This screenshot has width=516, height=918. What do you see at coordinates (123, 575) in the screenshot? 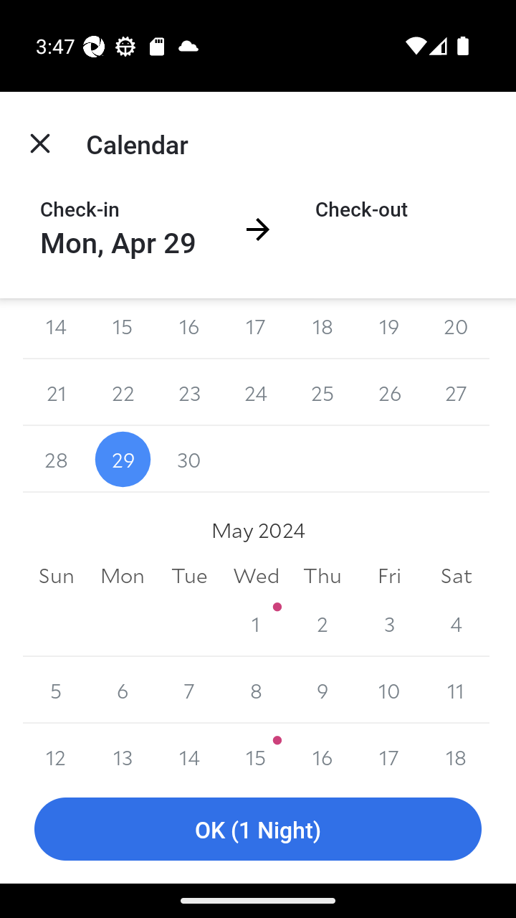
I see `Mon` at bounding box center [123, 575].